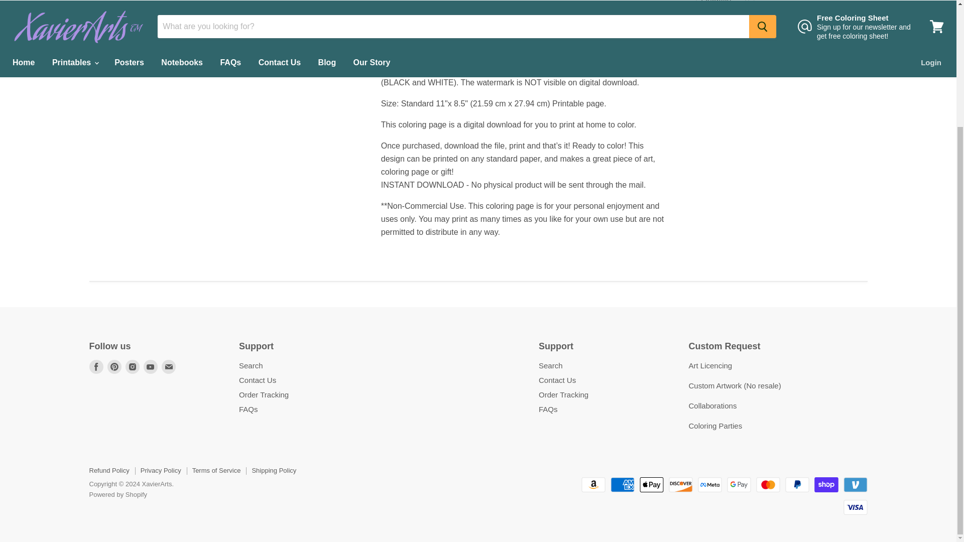 This screenshot has width=964, height=542. Describe the element at coordinates (768, 485) in the screenshot. I see `Mastercard` at that location.